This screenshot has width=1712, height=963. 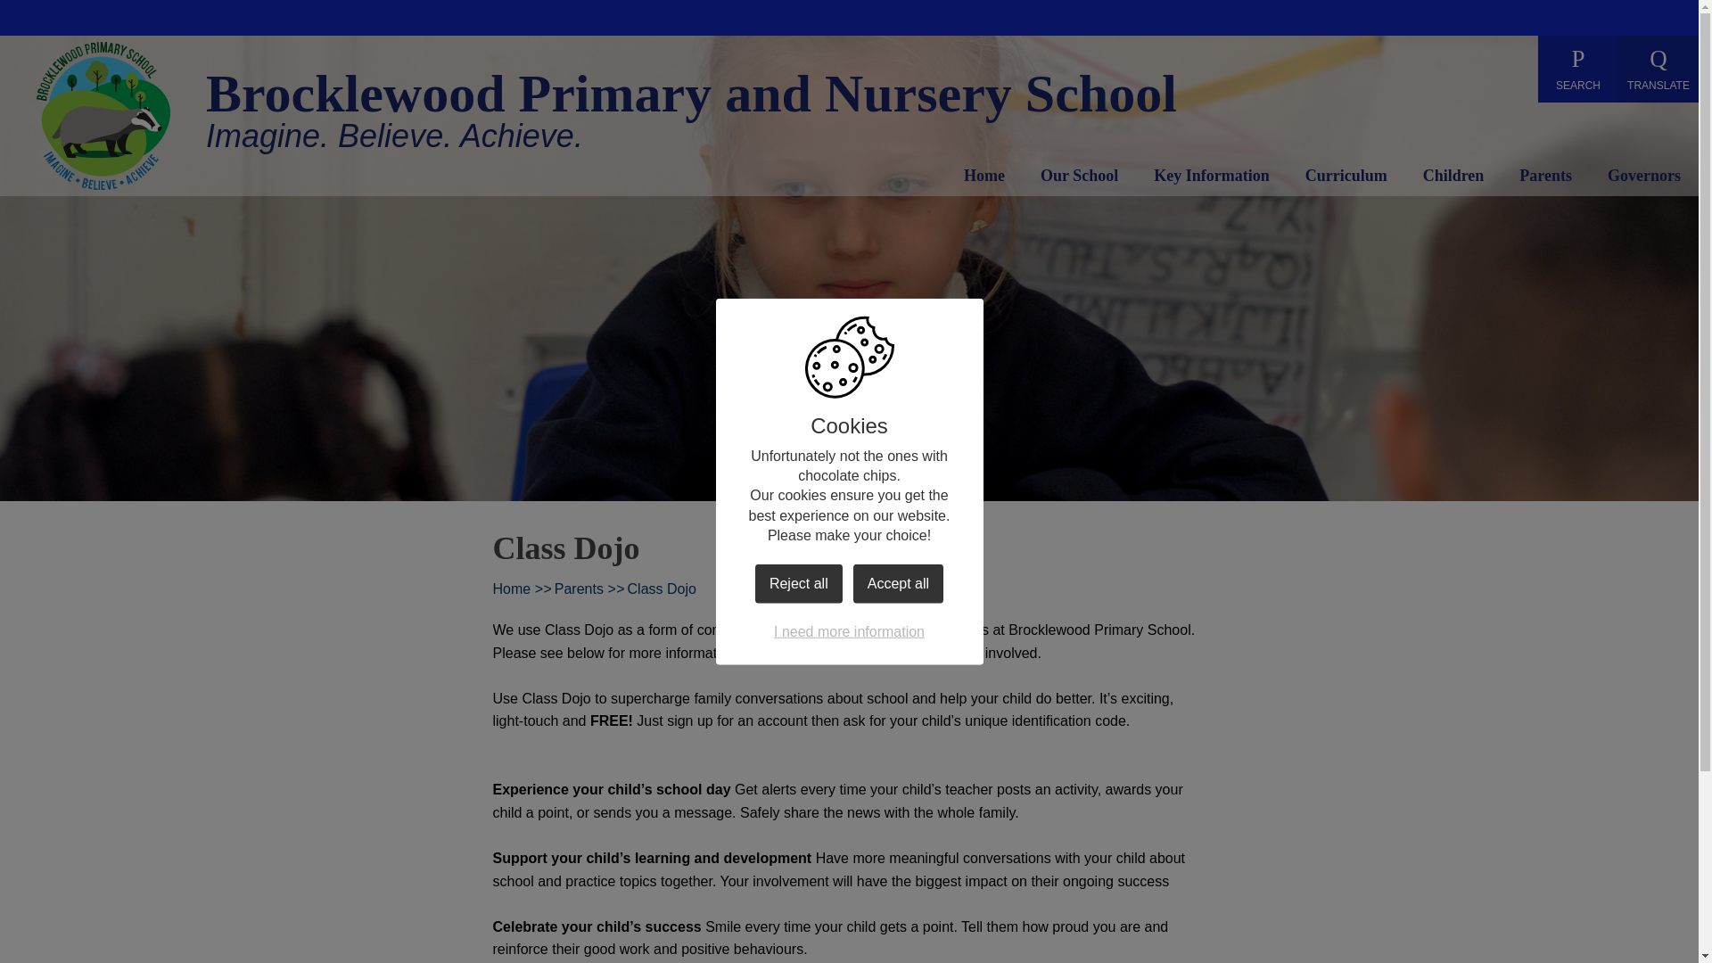 I want to click on Curriculum, so click(x=1346, y=179).